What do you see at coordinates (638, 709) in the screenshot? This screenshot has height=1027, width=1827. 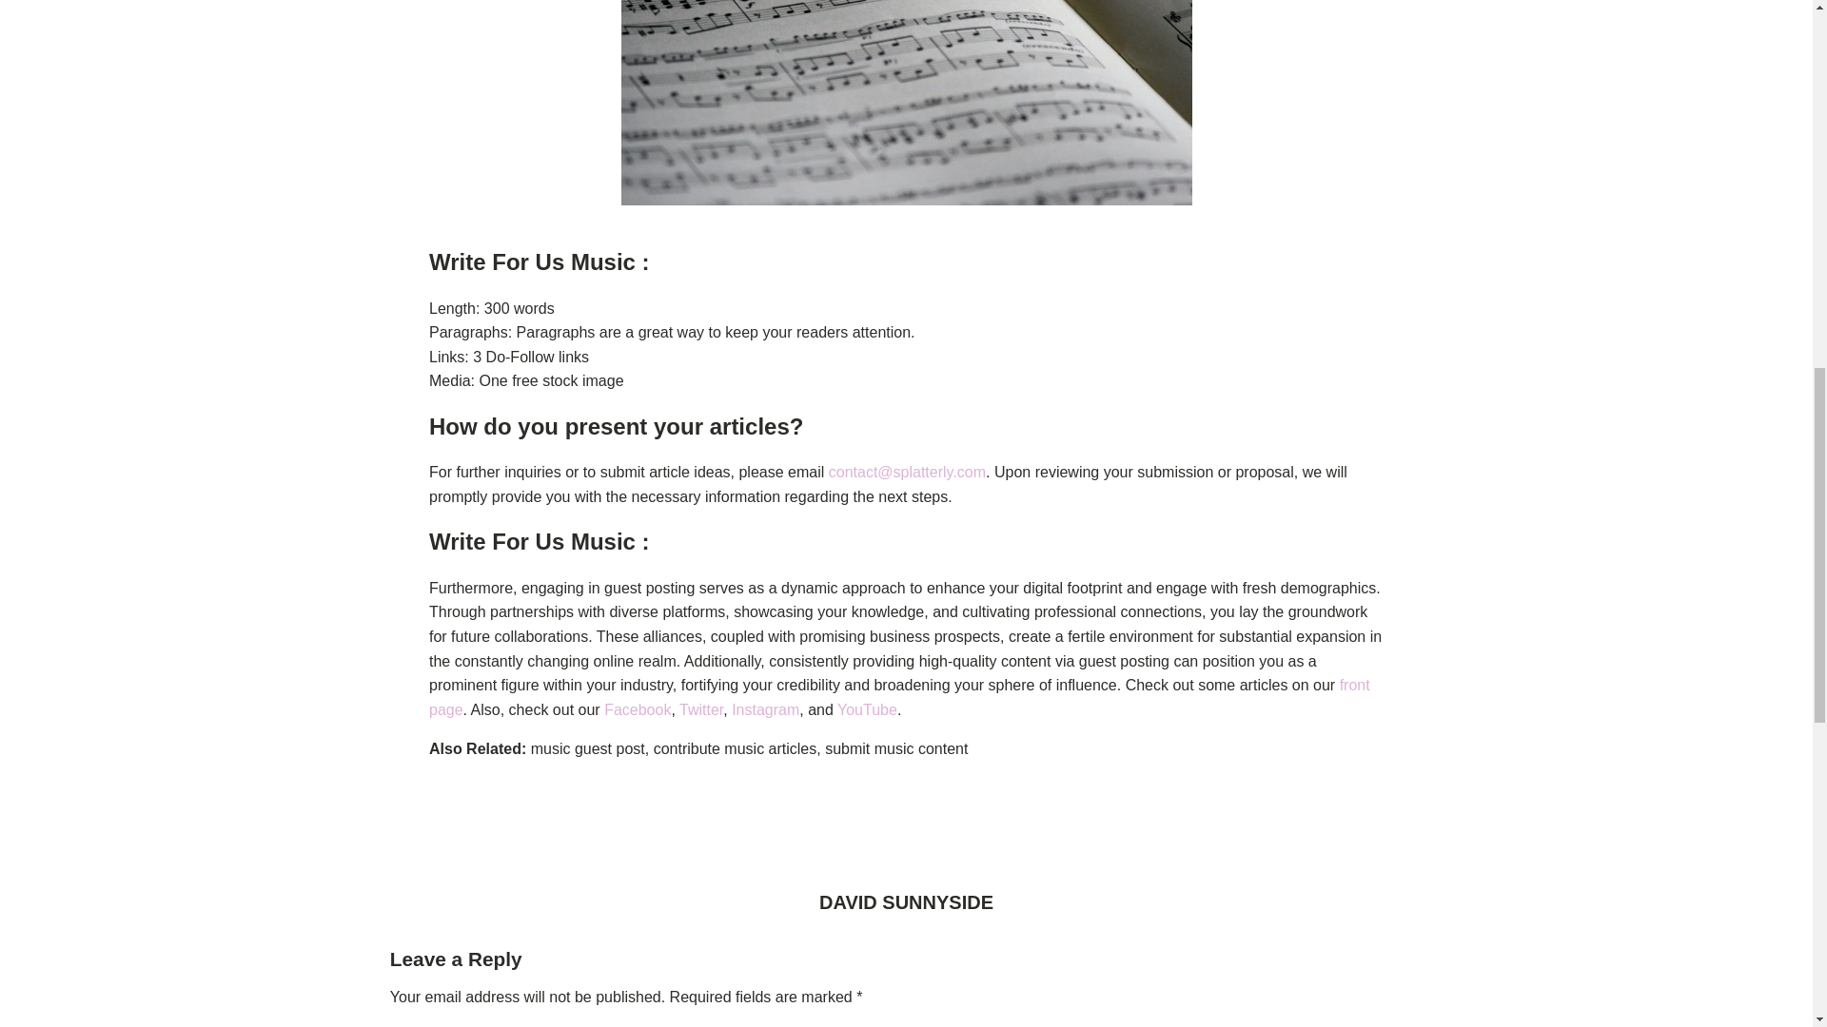 I see `Facebook` at bounding box center [638, 709].